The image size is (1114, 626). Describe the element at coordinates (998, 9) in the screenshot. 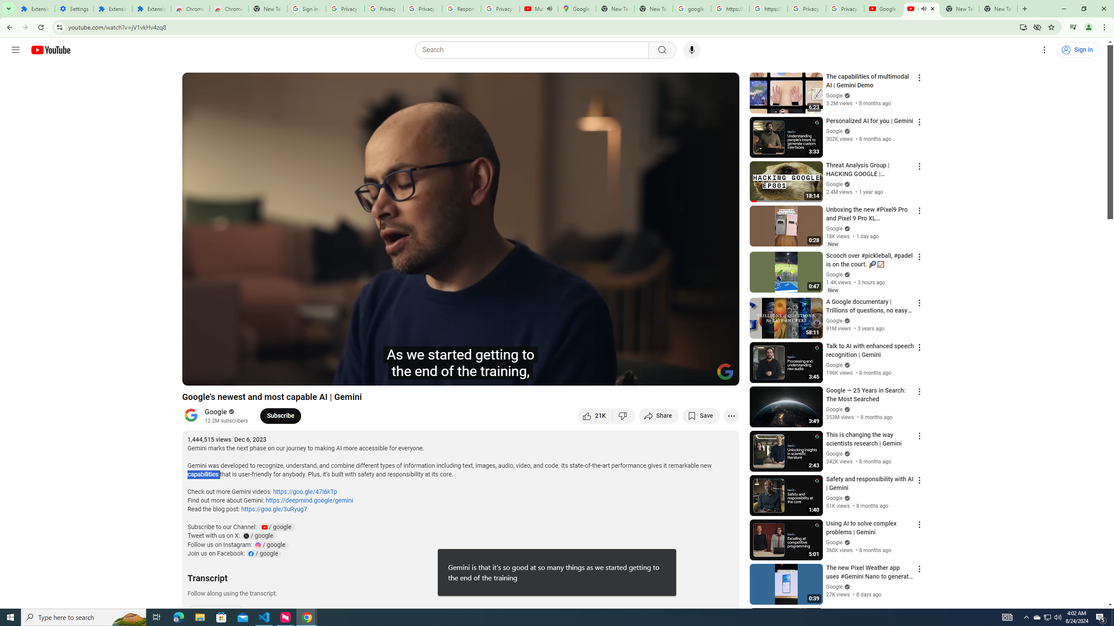

I see `New Tab` at that location.